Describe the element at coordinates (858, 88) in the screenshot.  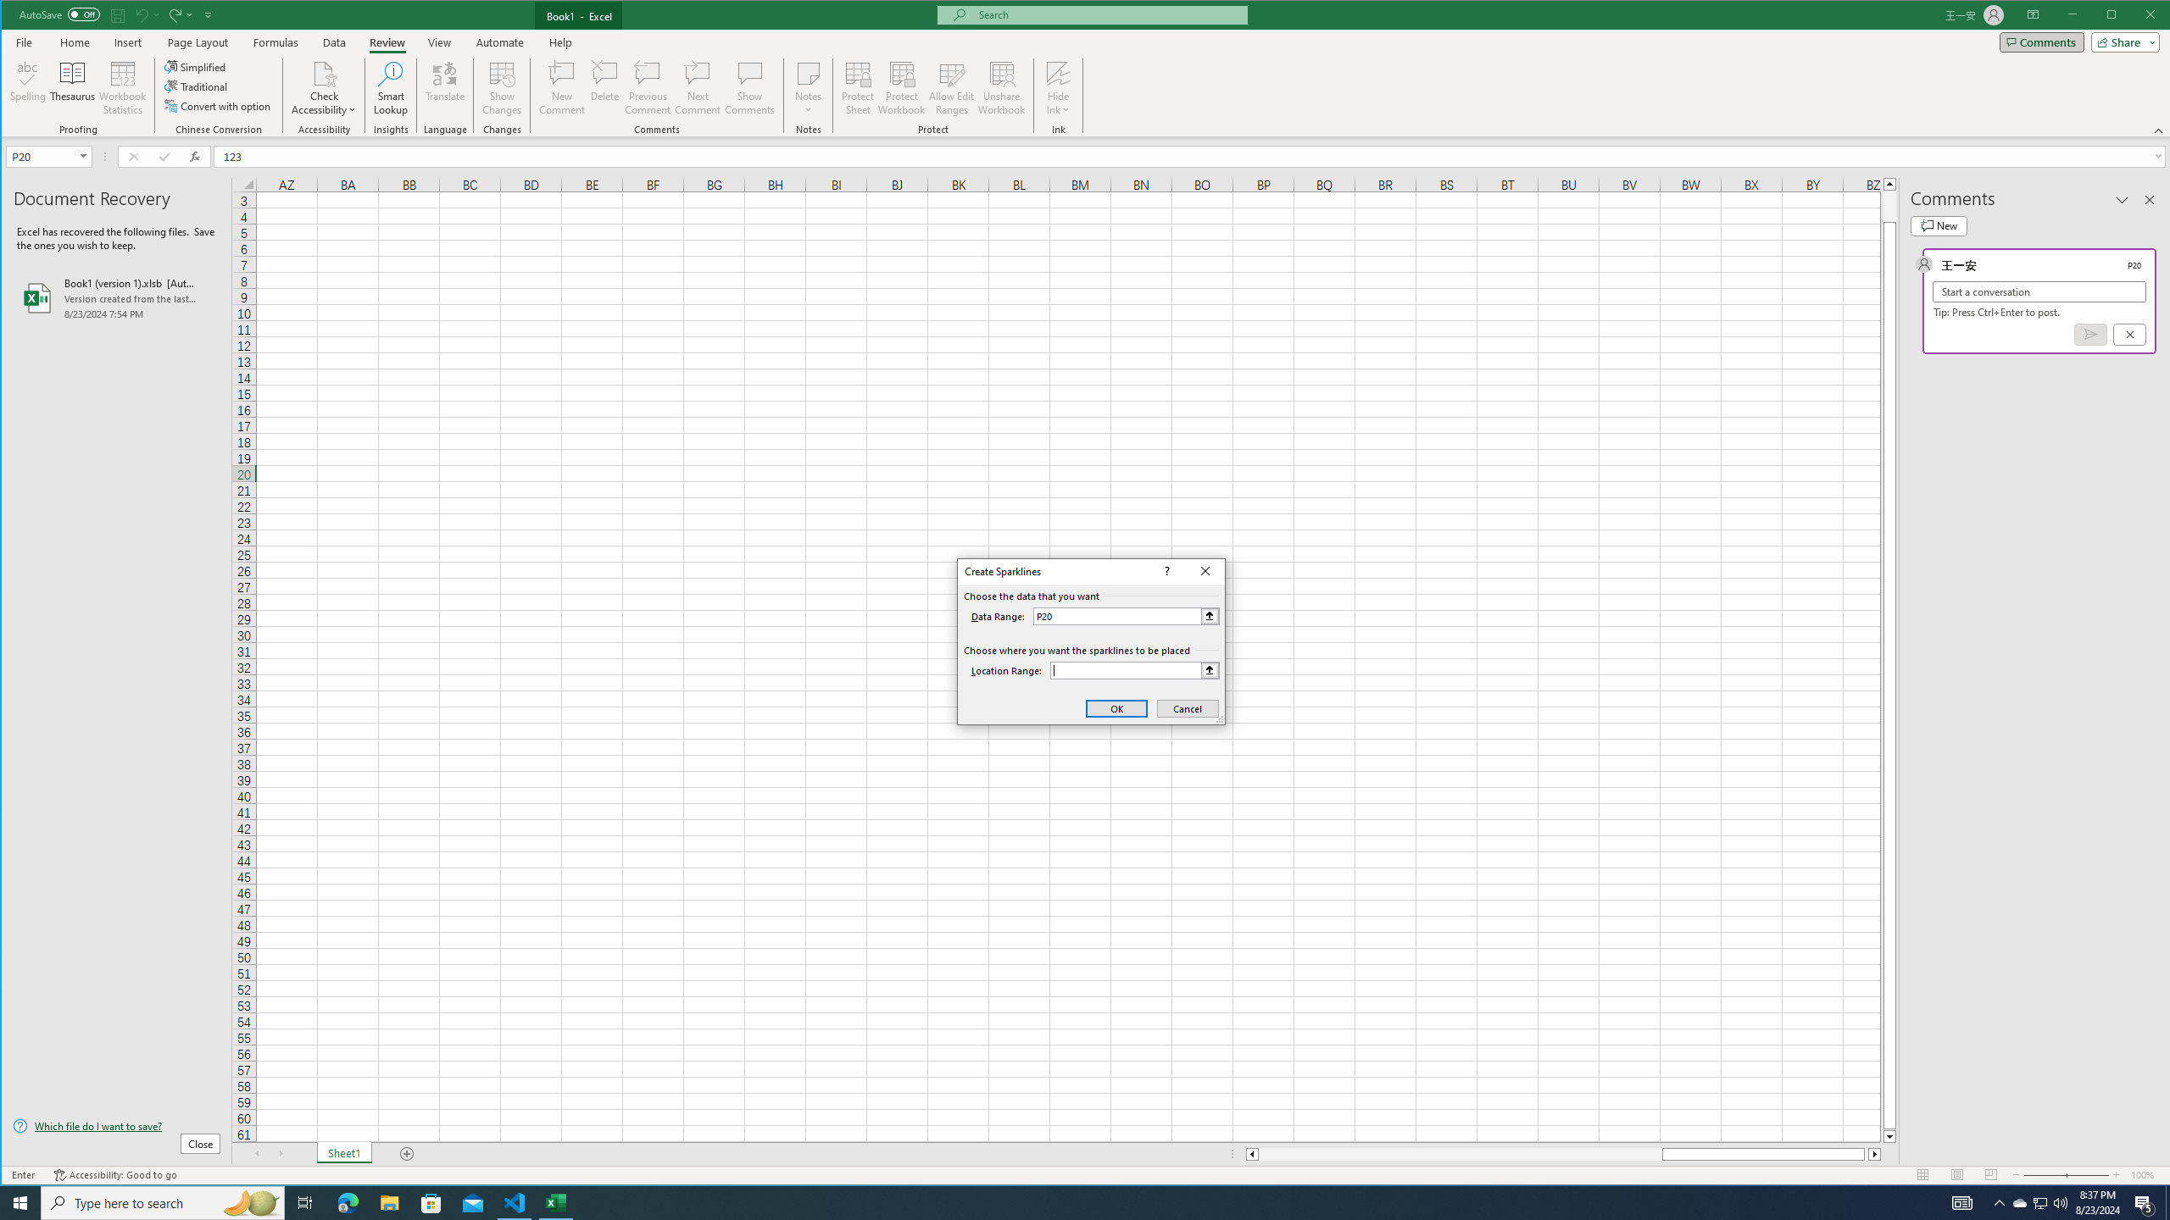
I see `Protect Sheet...` at that location.